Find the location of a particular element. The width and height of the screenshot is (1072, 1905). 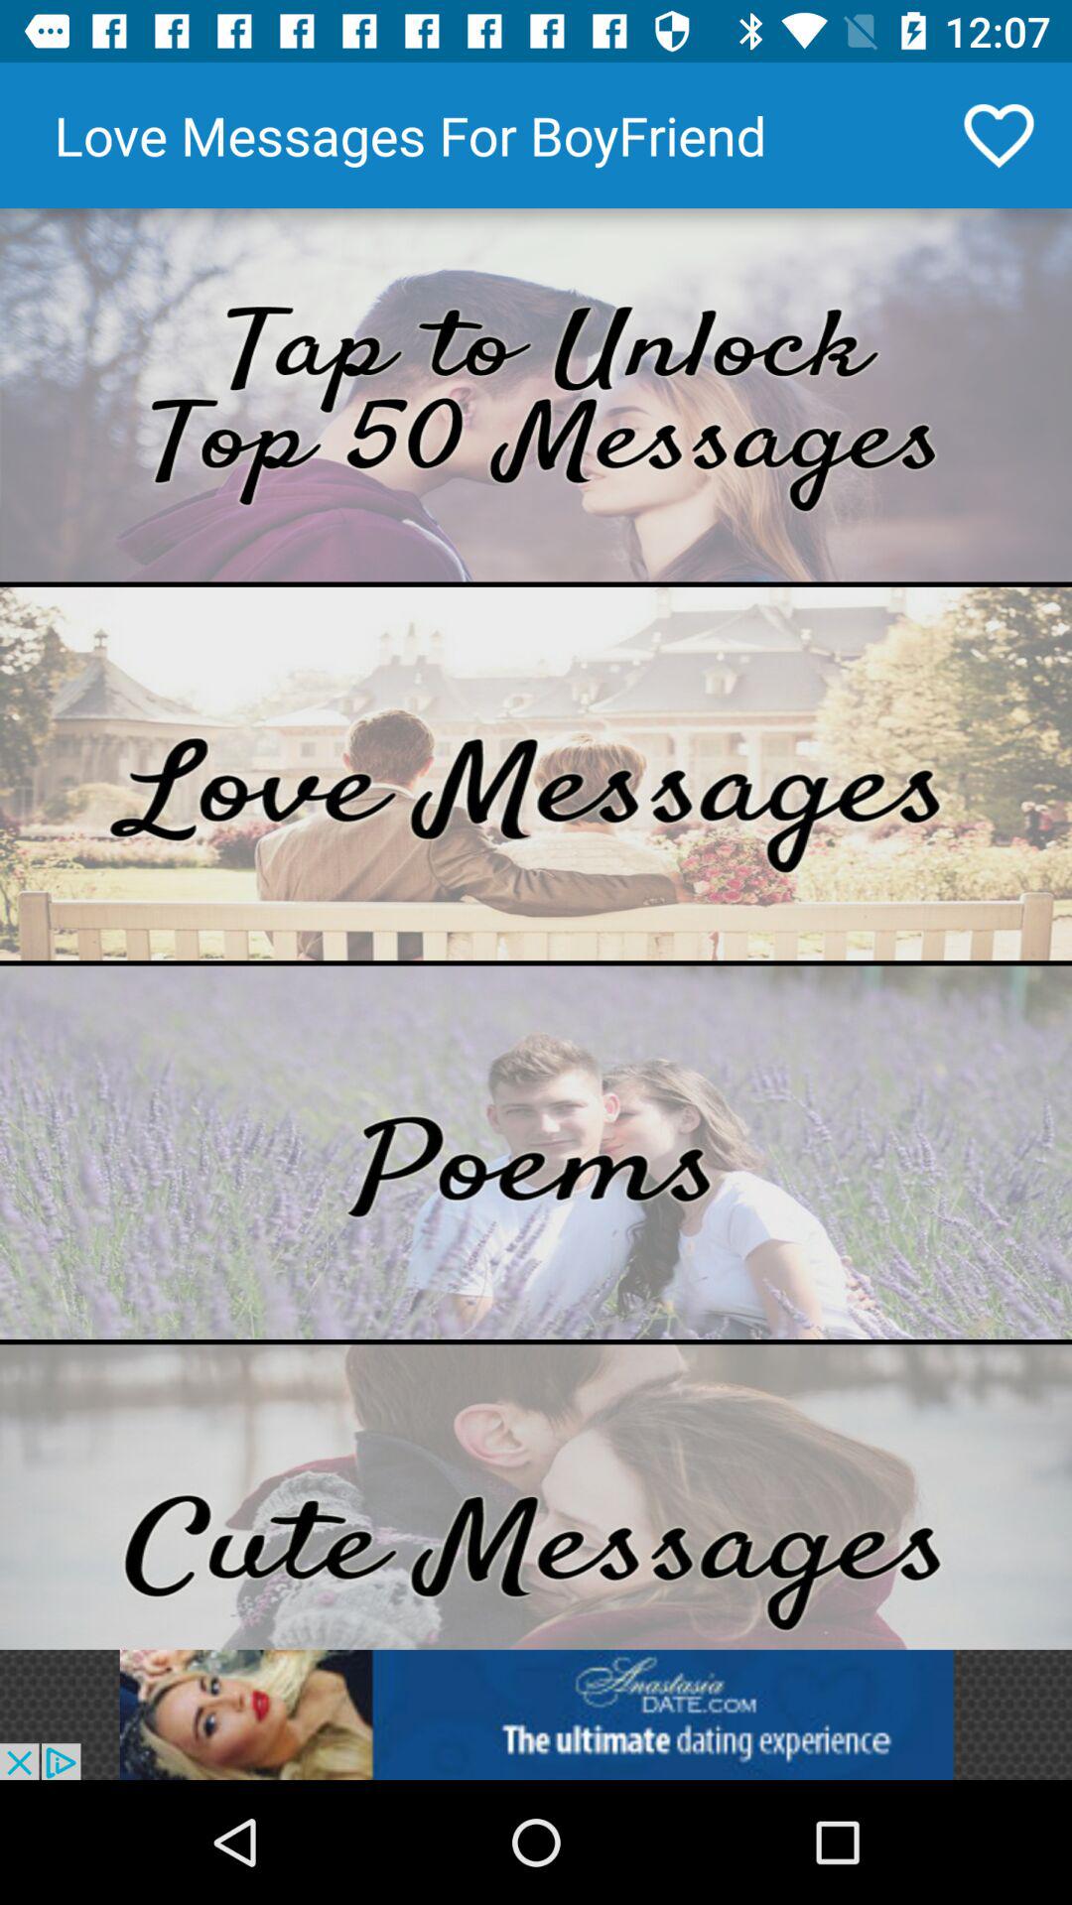

go to next page is located at coordinates (536, 395).